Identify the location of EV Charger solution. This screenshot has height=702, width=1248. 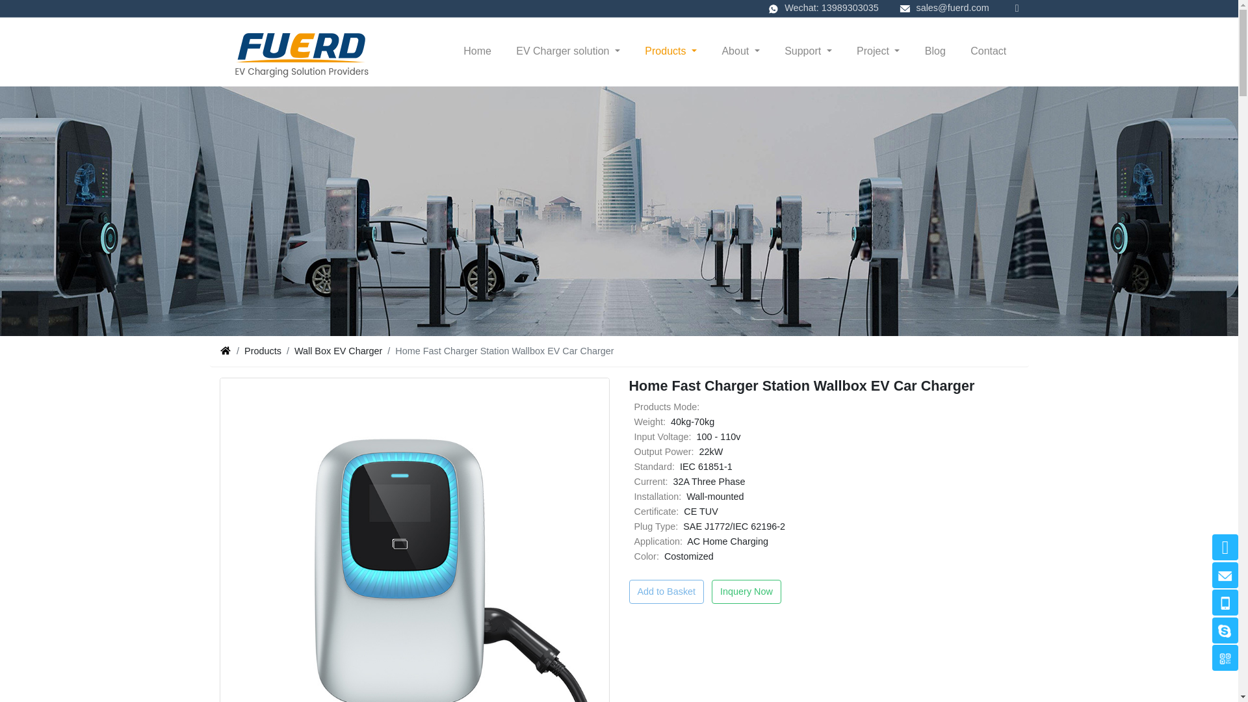
(568, 51).